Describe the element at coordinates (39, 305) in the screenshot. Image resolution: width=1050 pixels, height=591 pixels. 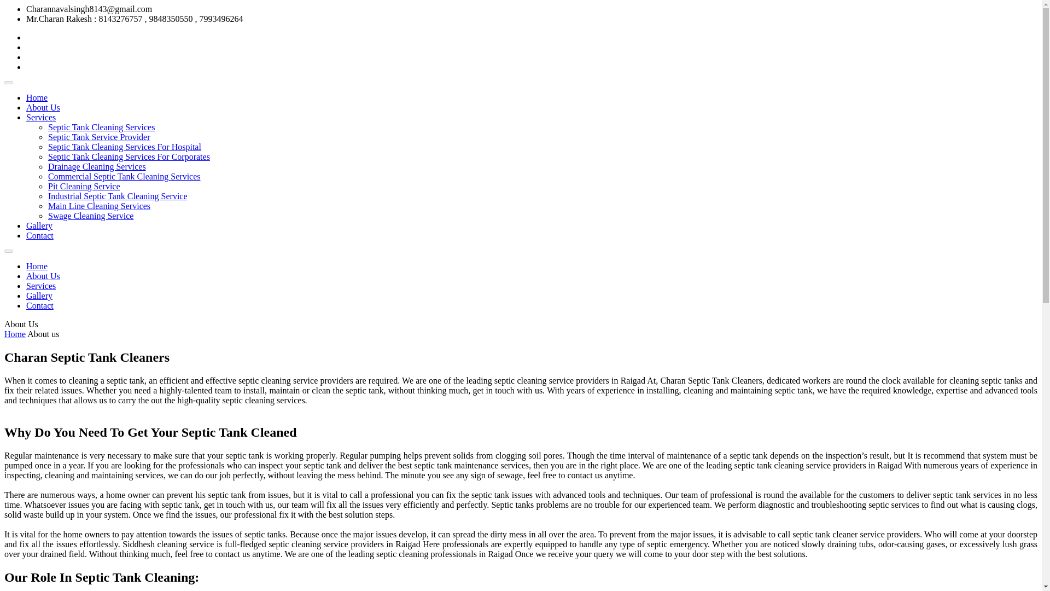
I see `Contact` at that location.